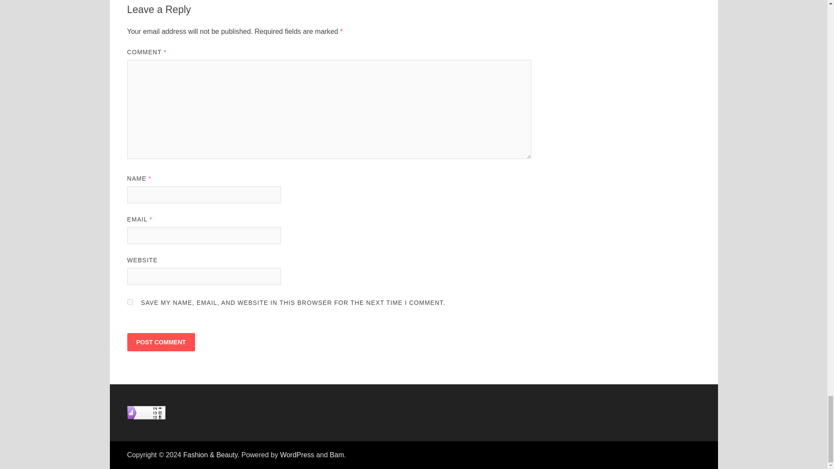 The width and height of the screenshot is (834, 469). What do you see at coordinates (297, 455) in the screenshot?
I see `WordPress` at bounding box center [297, 455].